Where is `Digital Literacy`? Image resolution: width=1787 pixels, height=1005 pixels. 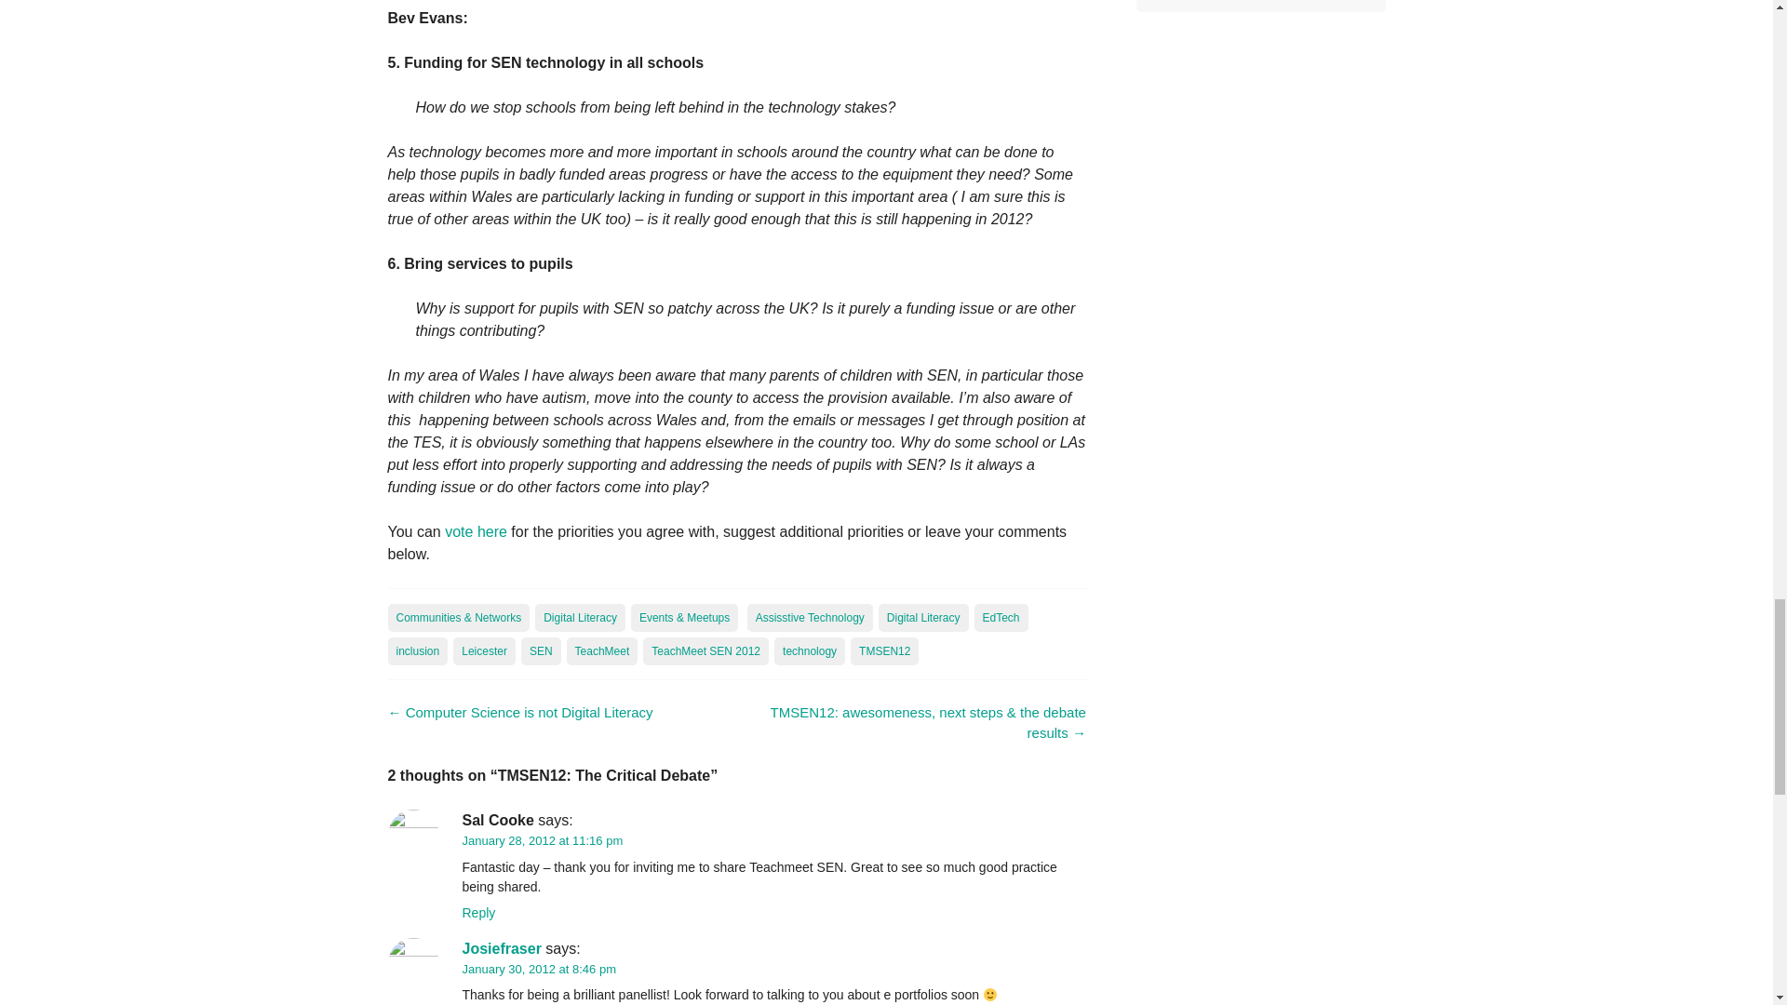
Digital Literacy is located at coordinates (580, 618).